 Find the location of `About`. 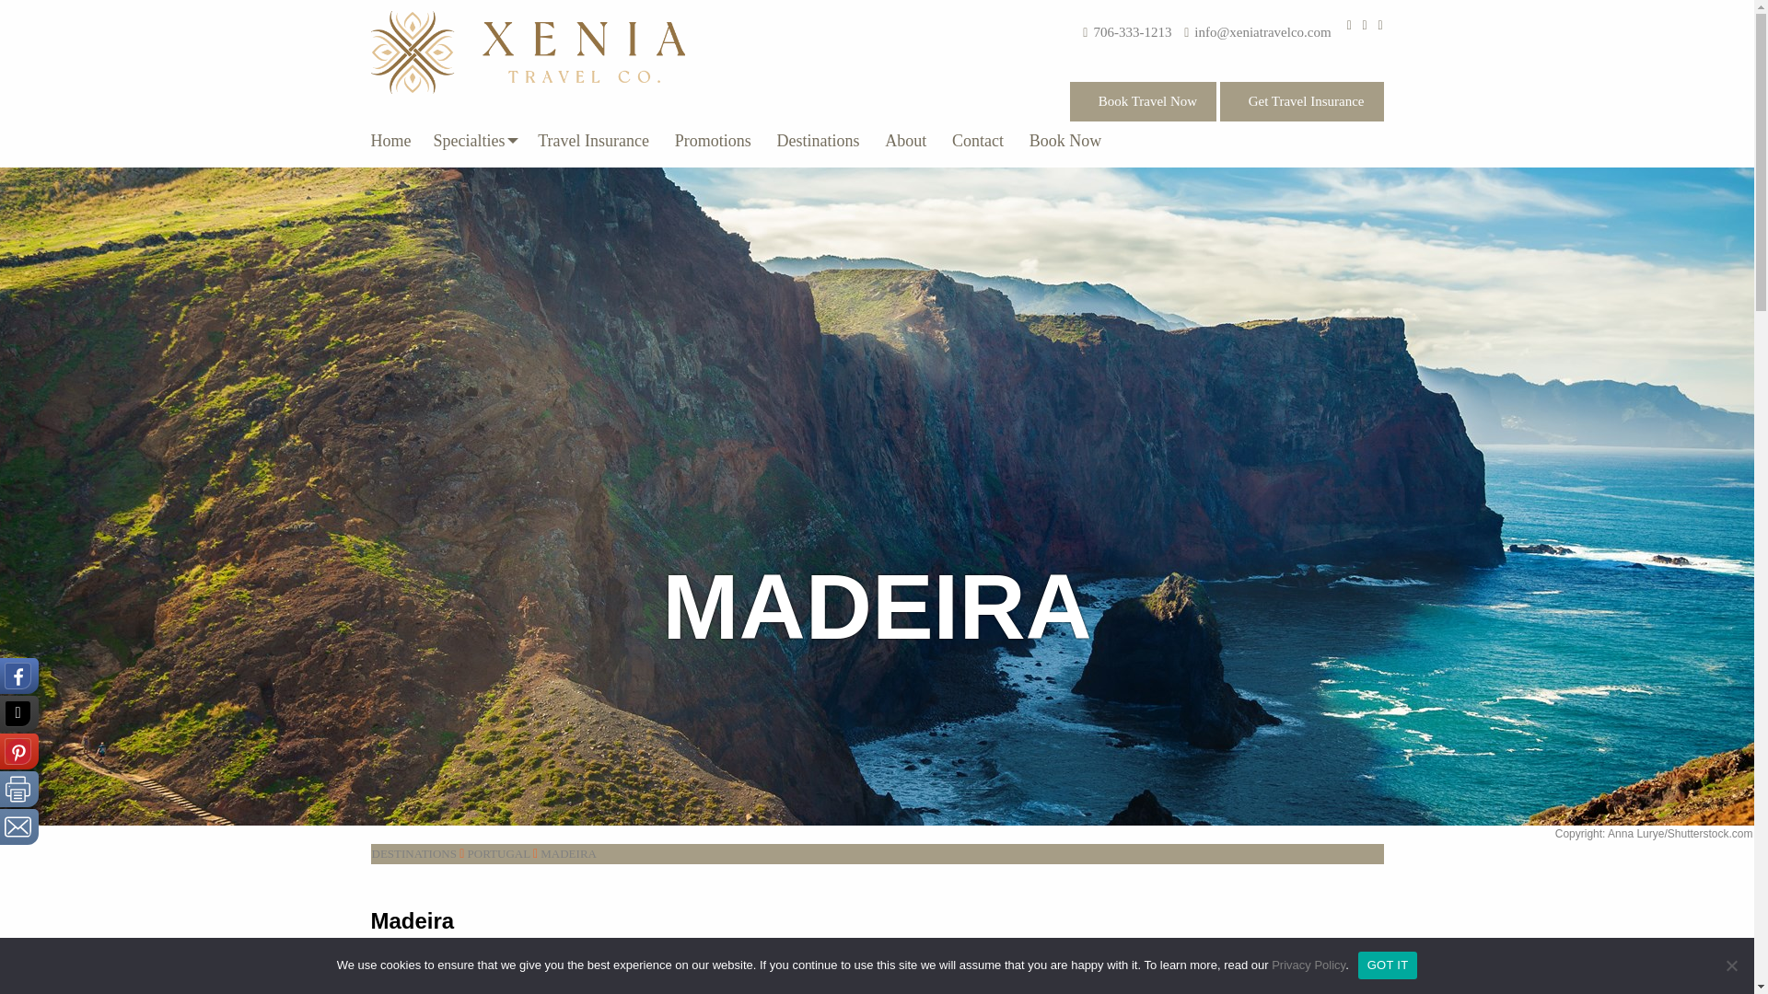

About is located at coordinates (904, 140).